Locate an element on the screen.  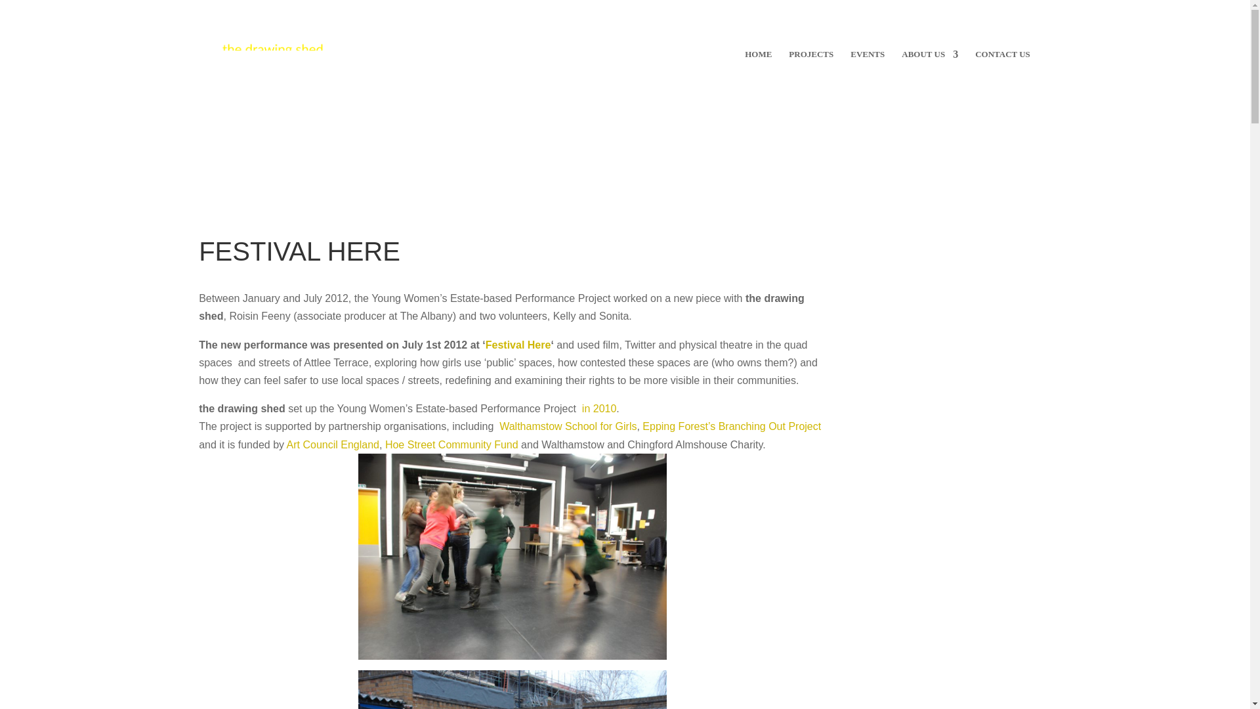
Hoe Street Community Fund is located at coordinates (453, 444).